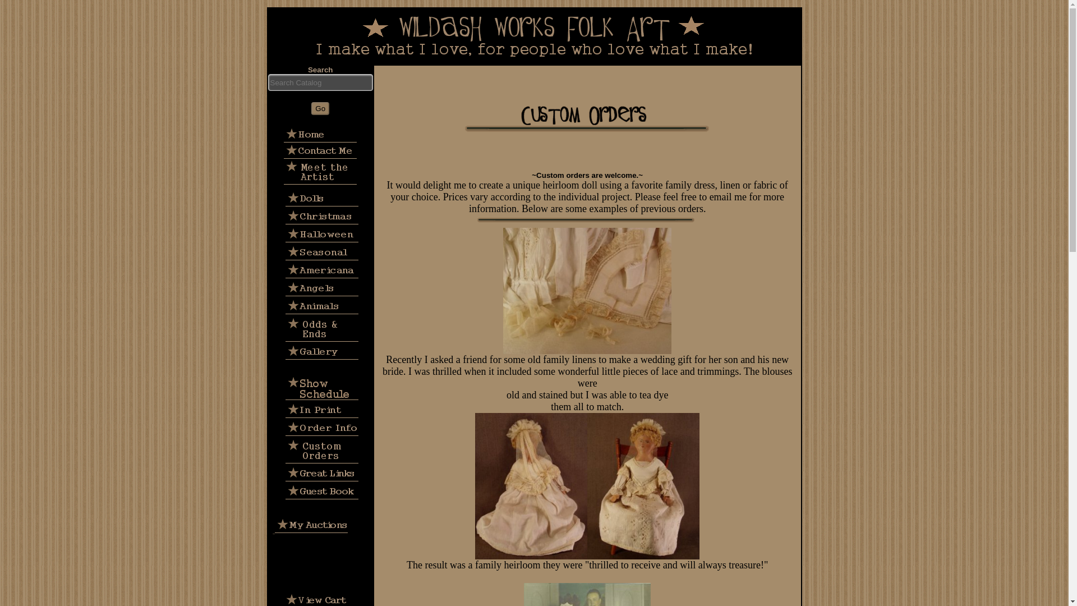 This screenshot has height=606, width=1077. I want to click on Custom Orders, so click(322, 450).